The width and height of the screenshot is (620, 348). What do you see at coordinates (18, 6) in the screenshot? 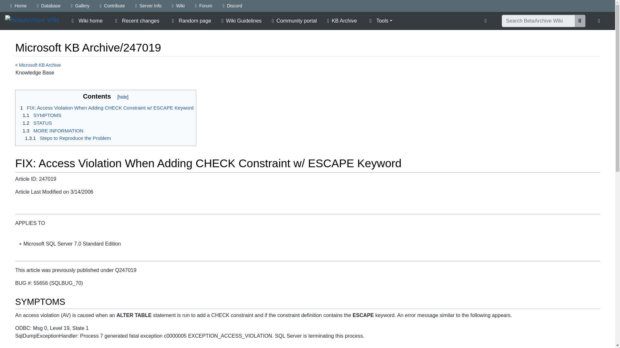
I see `Home` at bounding box center [18, 6].